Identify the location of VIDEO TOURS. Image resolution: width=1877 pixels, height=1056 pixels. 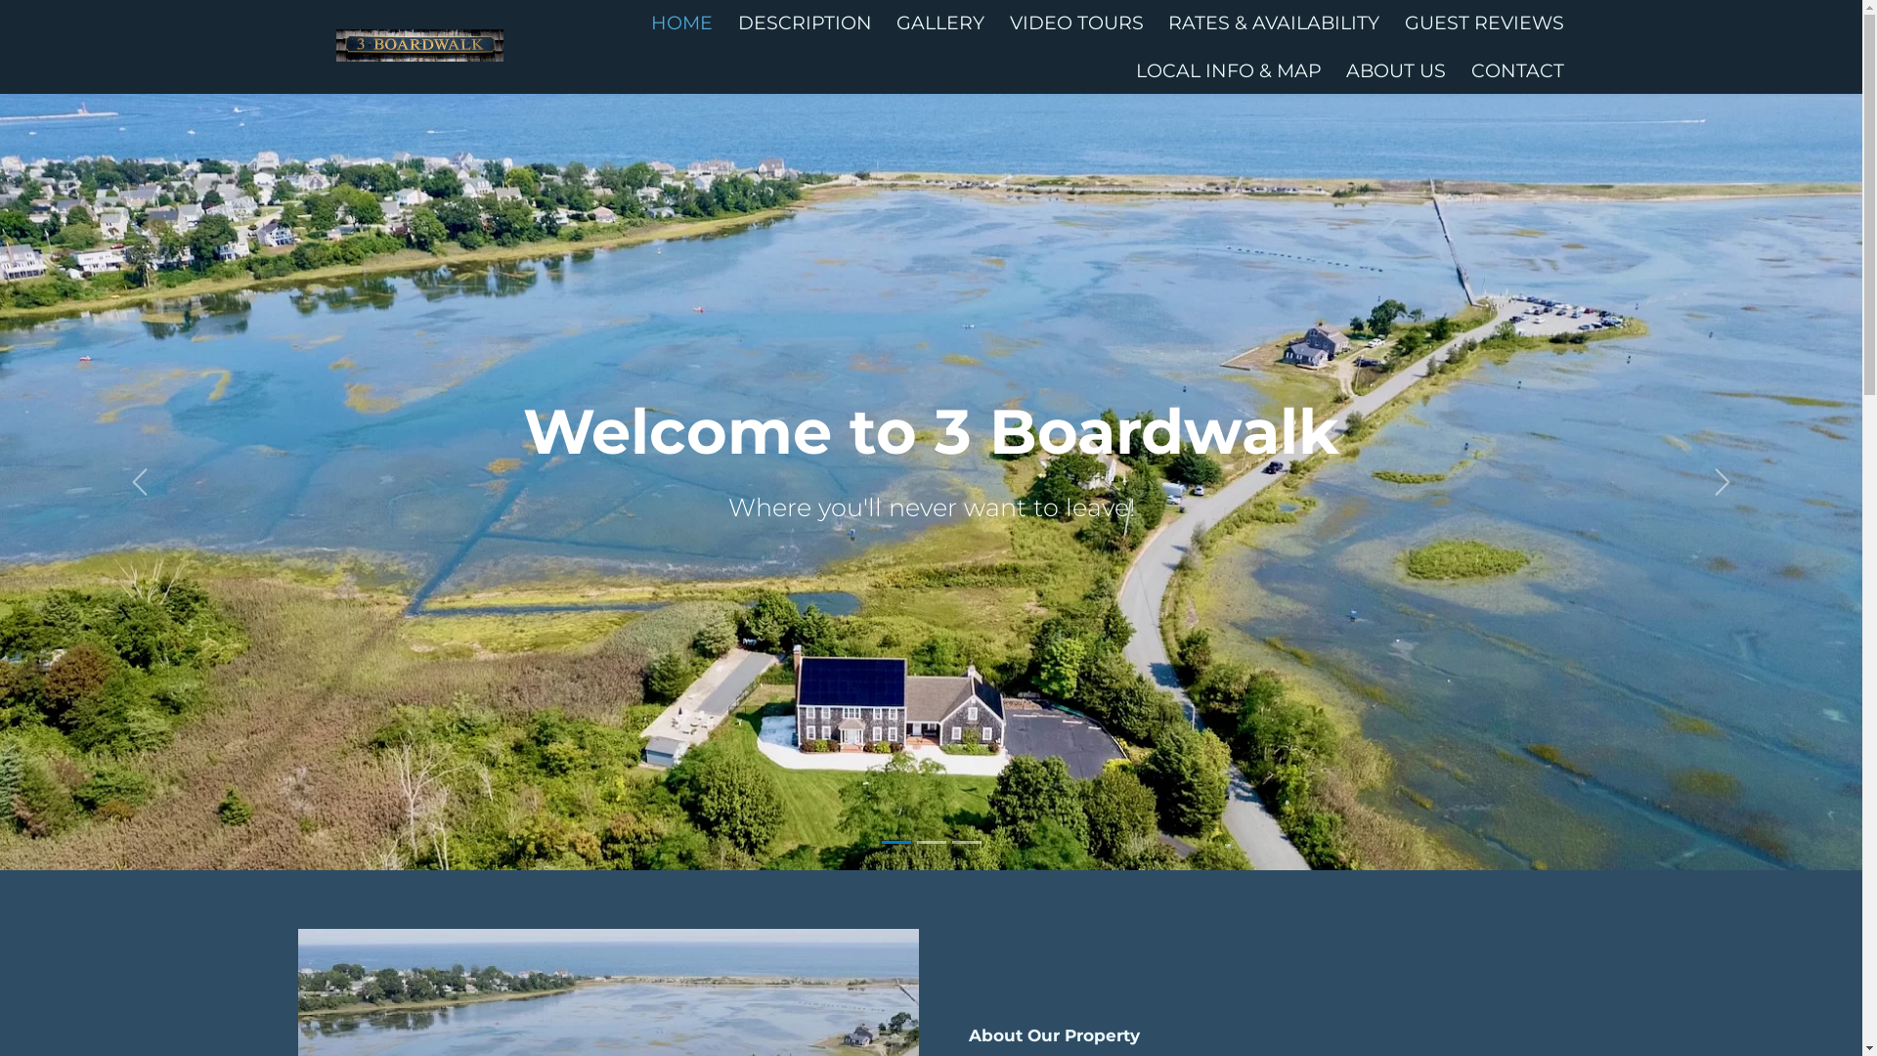
(1077, 22).